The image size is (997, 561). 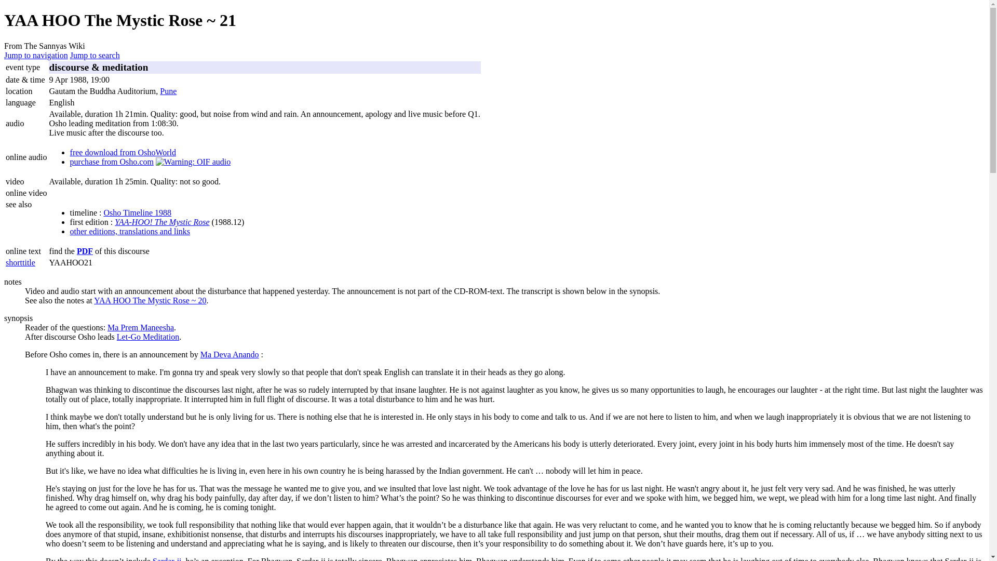 What do you see at coordinates (167, 559) in the screenshot?
I see `Sw Sardar Gurudayal Singh` at bounding box center [167, 559].